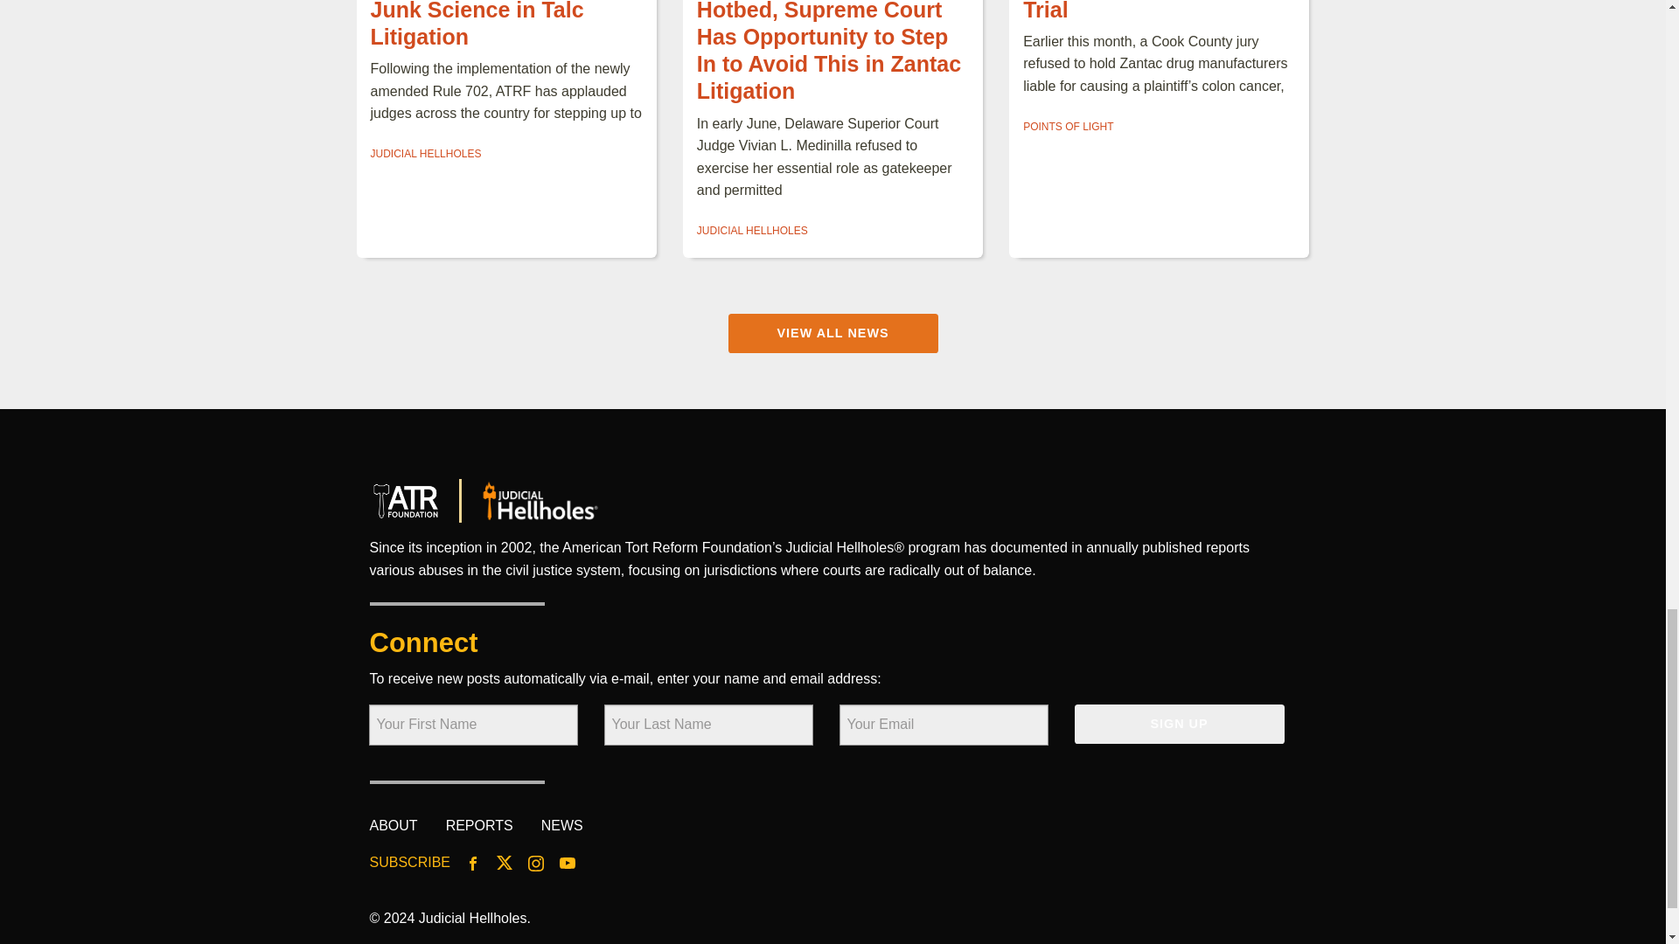 This screenshot has height=944, width=1679. I want to click on Sign Up, so click(1179, 724).